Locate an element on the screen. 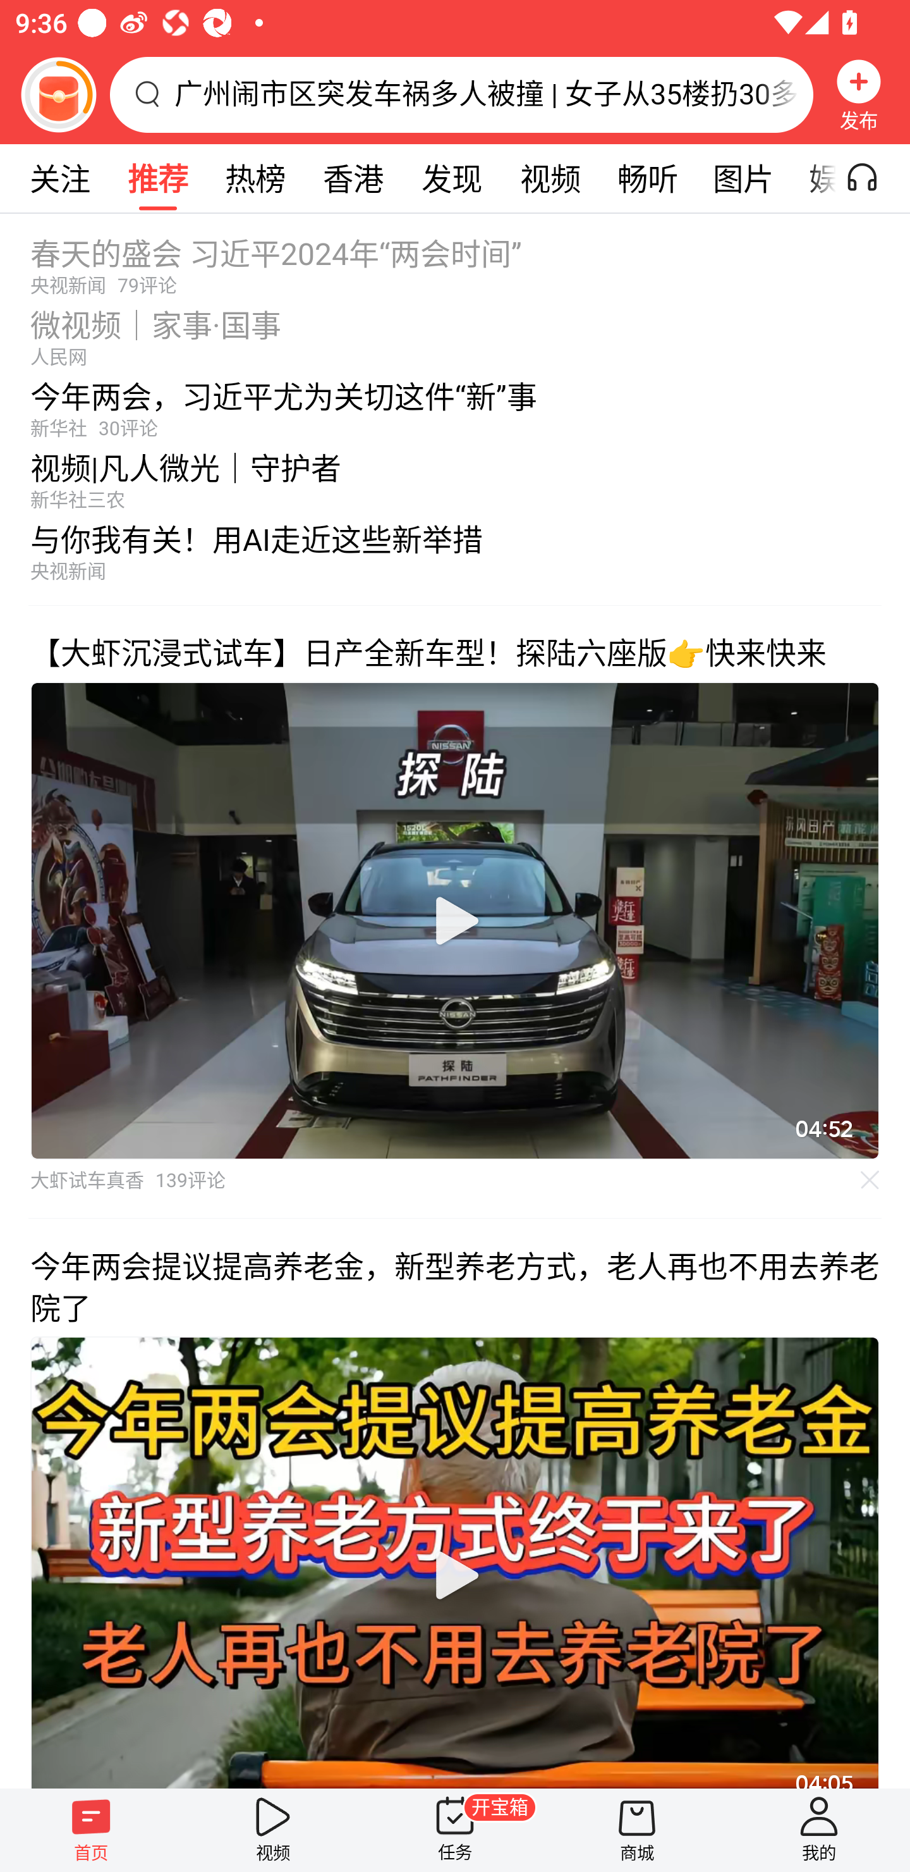  不感兴趣 is located at coordinates (870, 1179).